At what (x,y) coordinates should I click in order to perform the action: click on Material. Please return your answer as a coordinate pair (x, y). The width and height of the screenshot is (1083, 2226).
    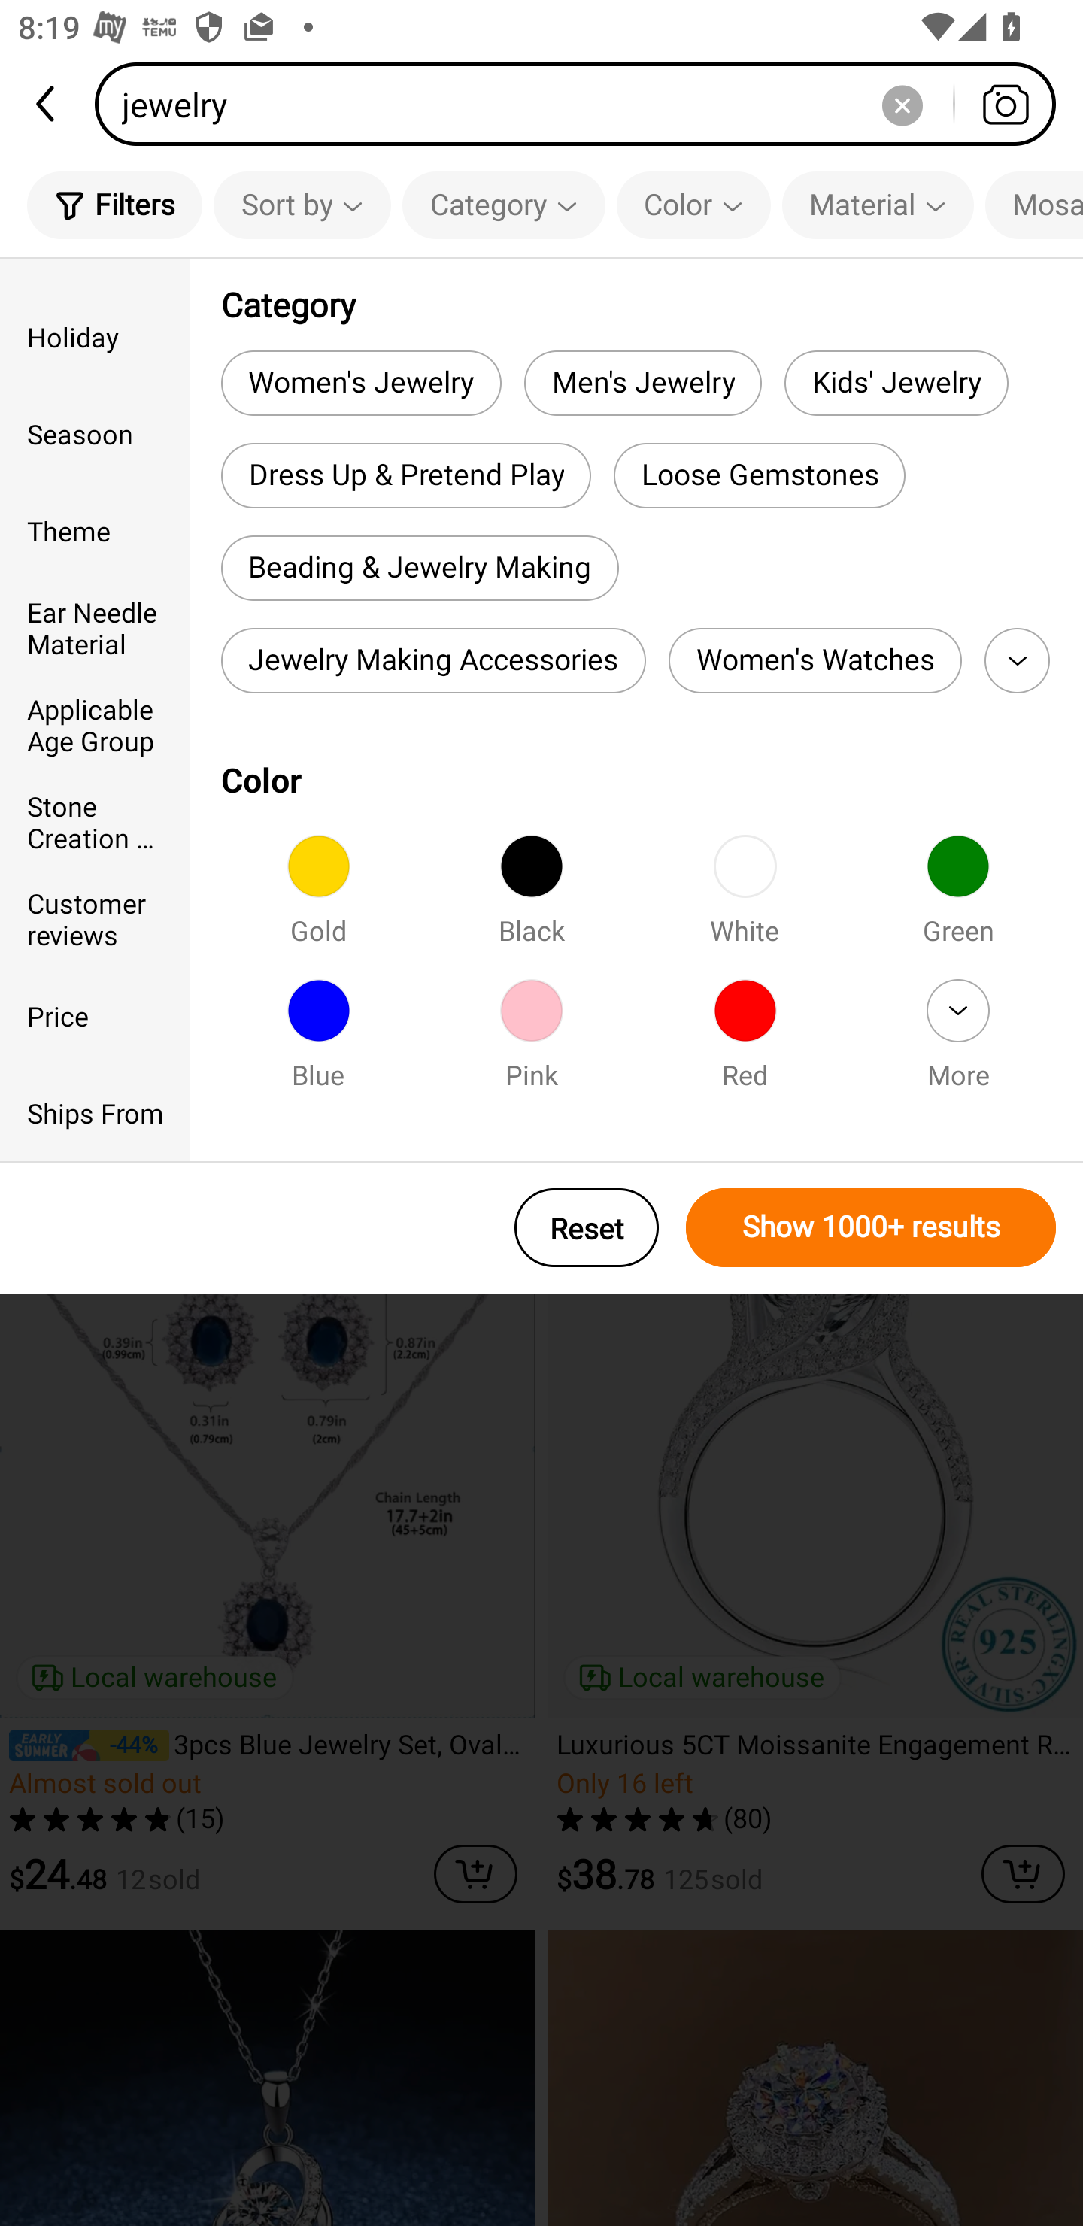
    Looking at the image, I should click on (877, 205).